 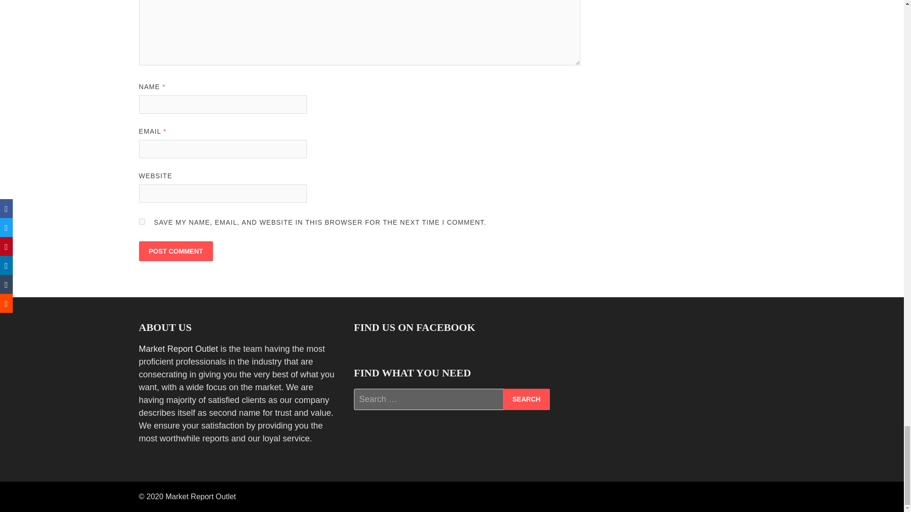 I want to click on yes, so click(x=141, y=222).